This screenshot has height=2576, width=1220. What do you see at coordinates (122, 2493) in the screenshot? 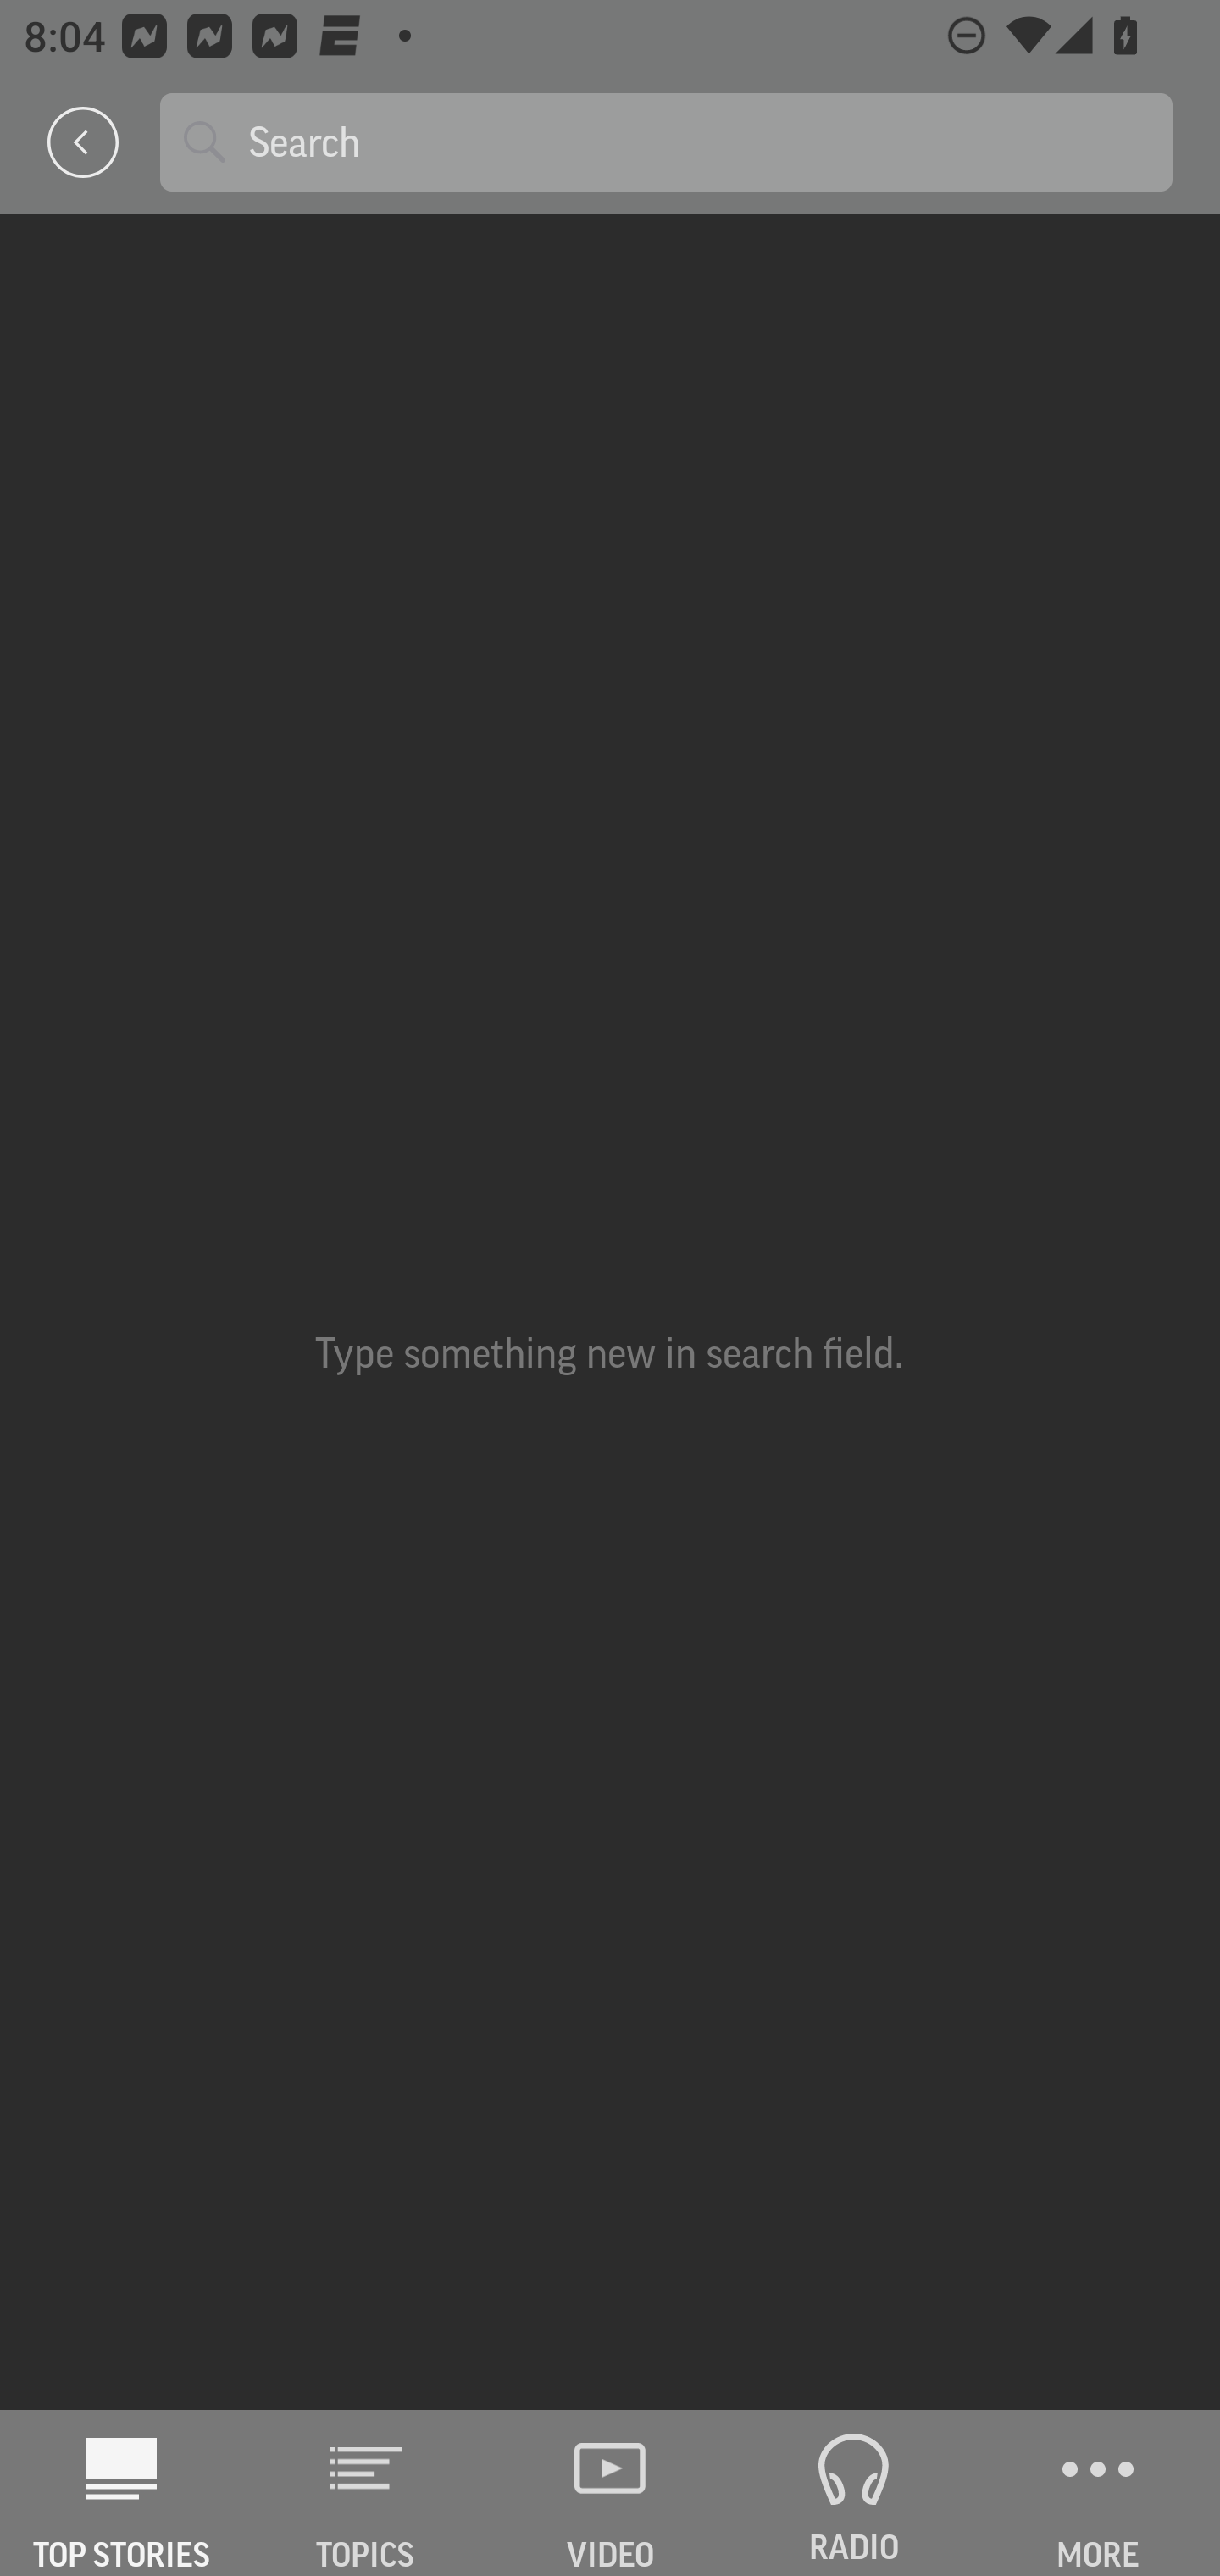
I see `AP News TOP STORIES` at bounding box center [122, 2493].